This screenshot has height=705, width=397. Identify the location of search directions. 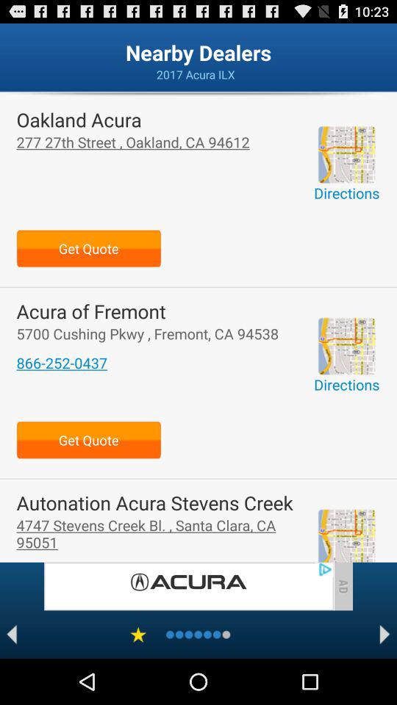
(346, 346).